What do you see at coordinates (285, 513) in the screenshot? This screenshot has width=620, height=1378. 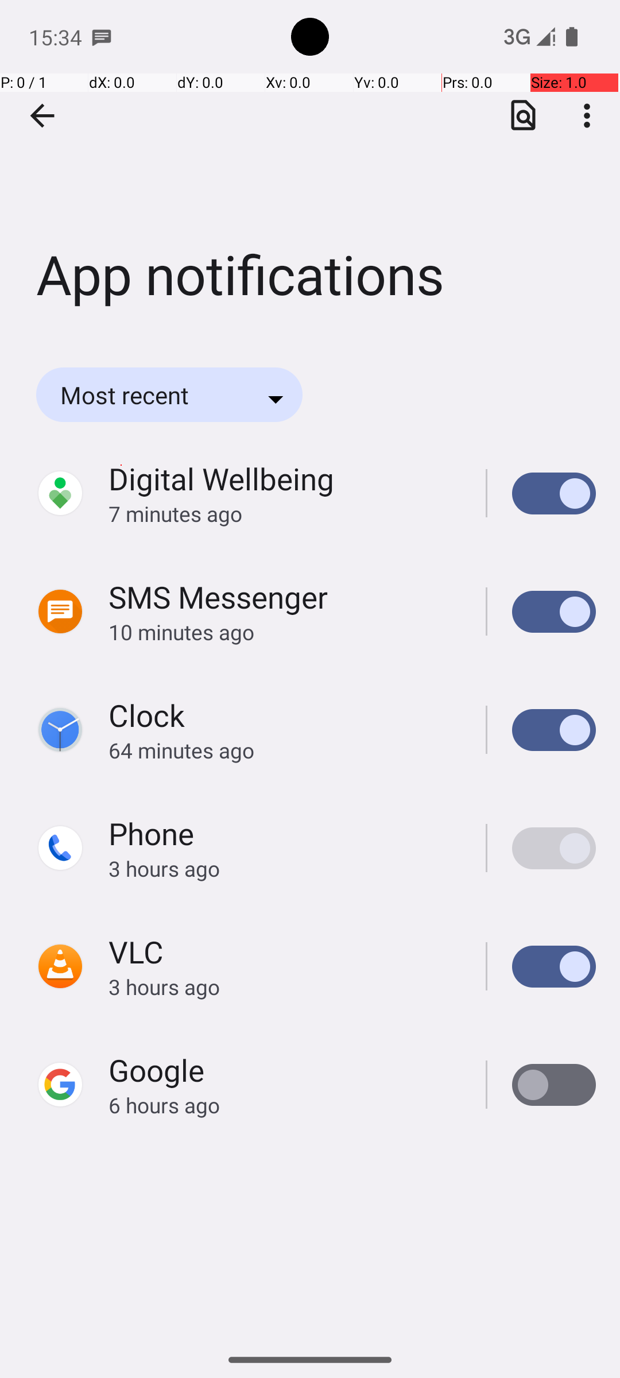 I see `7 minutes ago` at bounding box center [285, 513].